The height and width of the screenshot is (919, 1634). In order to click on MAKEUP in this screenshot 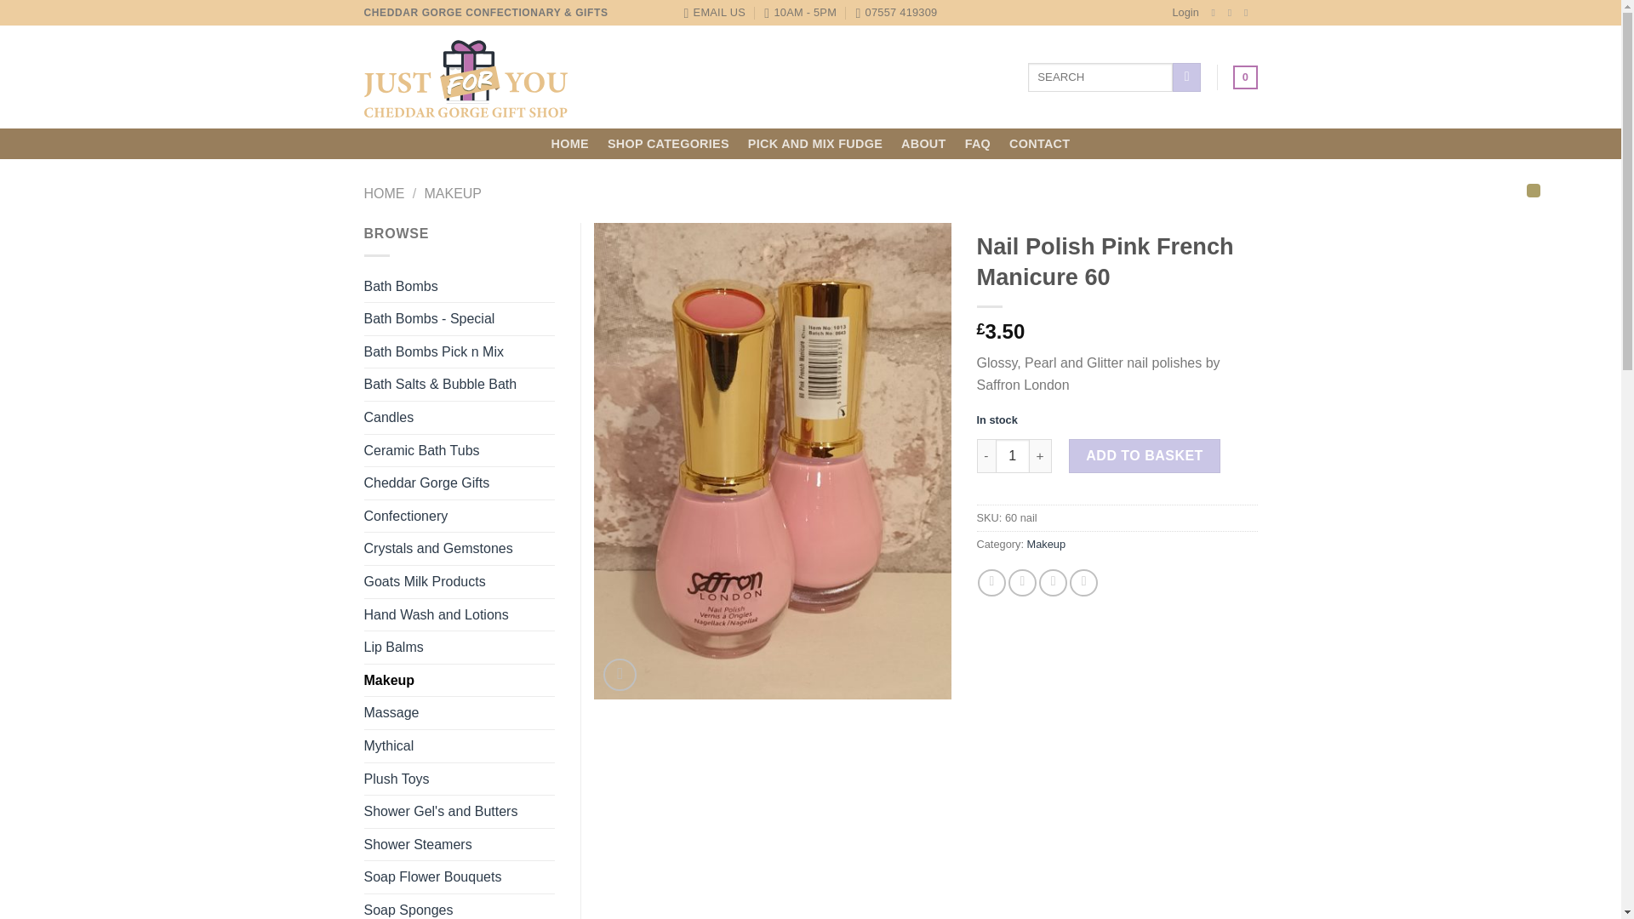, I will do `click(453, 194)`.